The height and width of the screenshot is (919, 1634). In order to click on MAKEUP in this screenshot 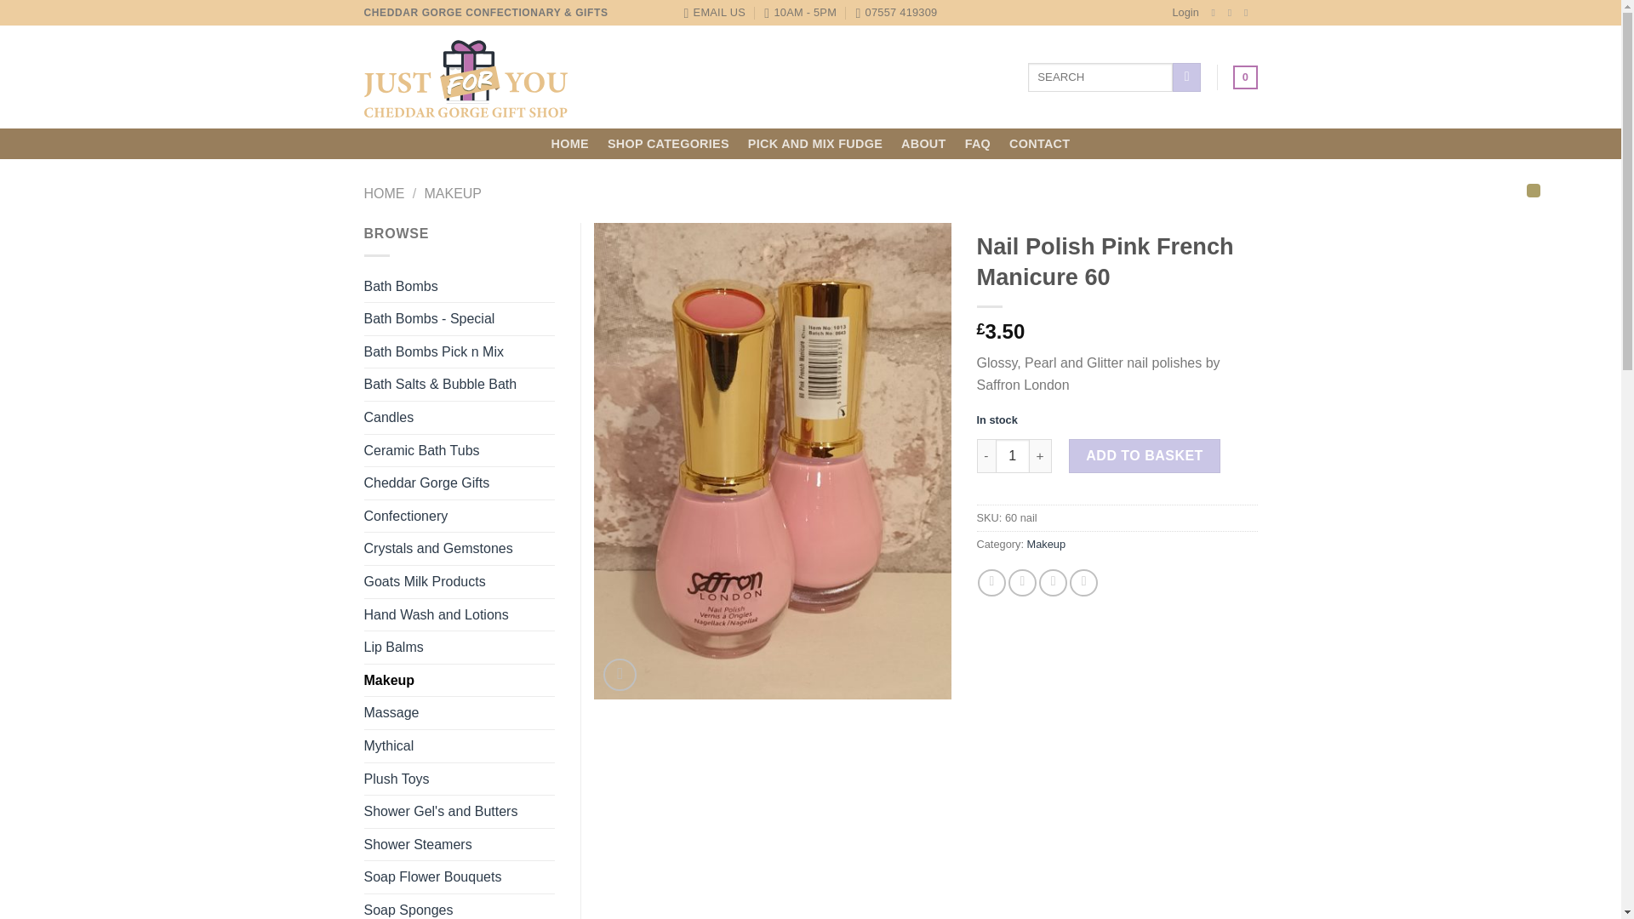, I will do `click(453, 194)`.